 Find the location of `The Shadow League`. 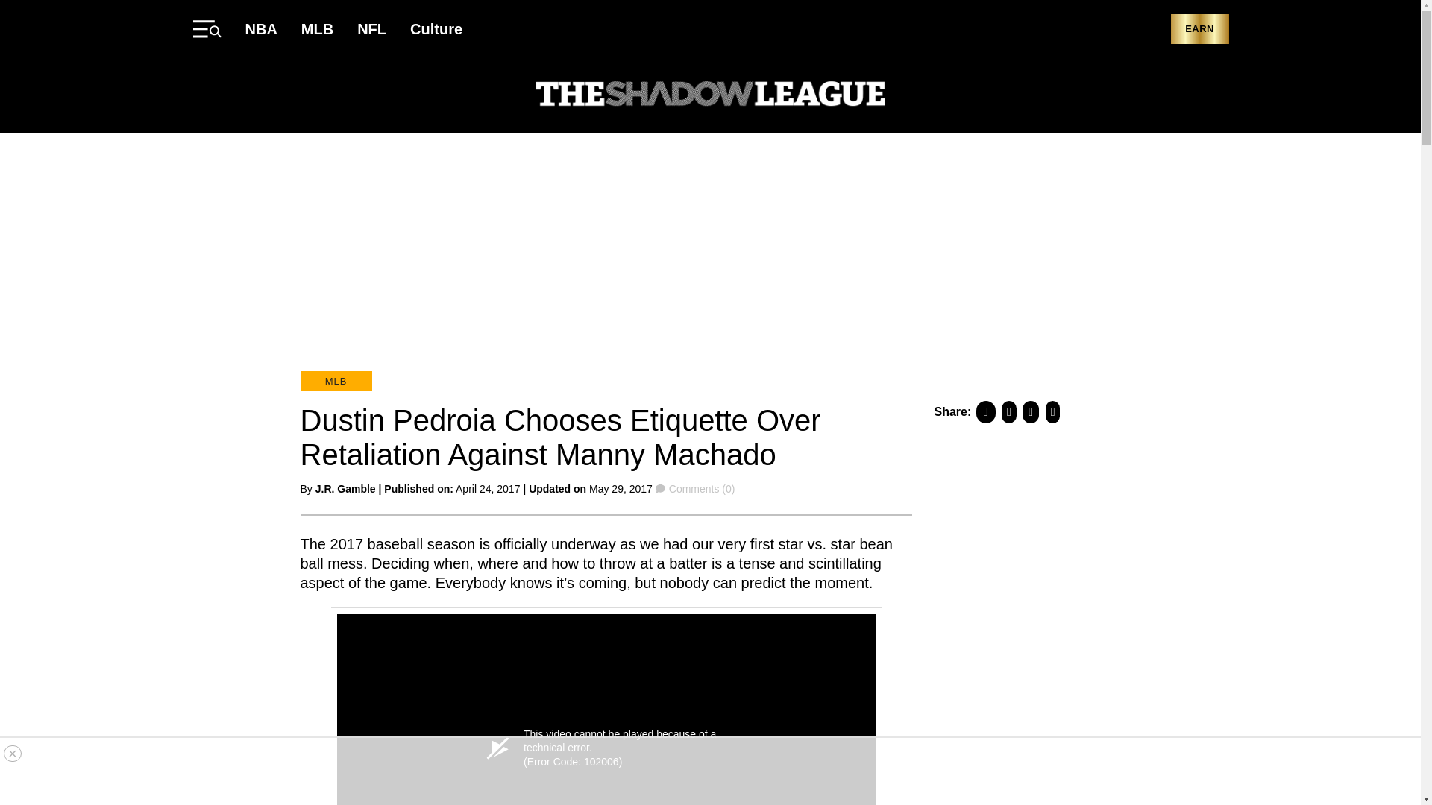

The Shadow League is located at coordinates (710, 95).